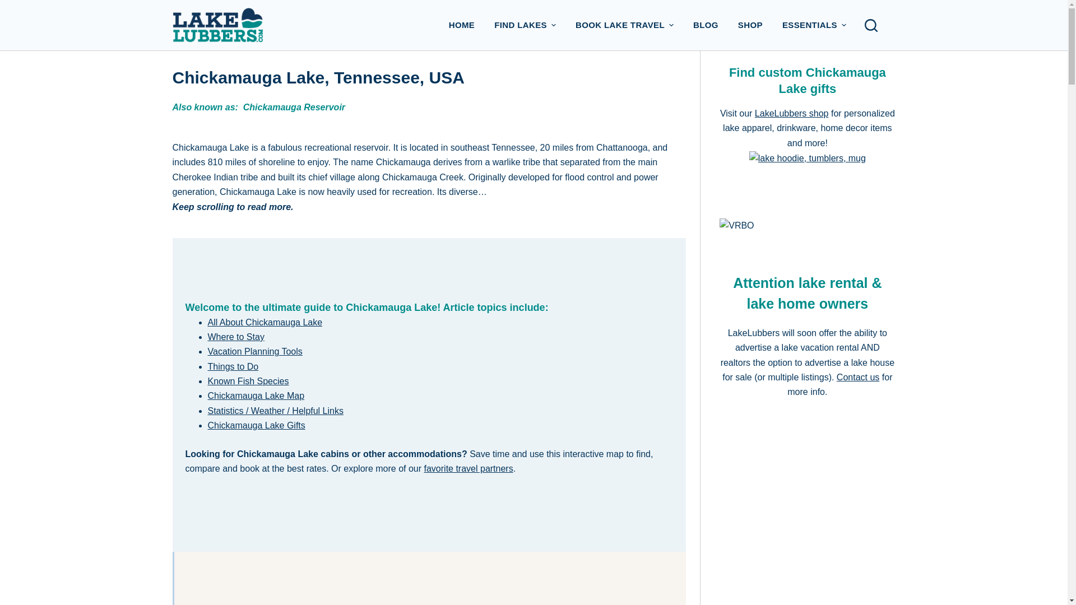  I want to click on BOOK LAKE TRAVEL, so click(624, 25).